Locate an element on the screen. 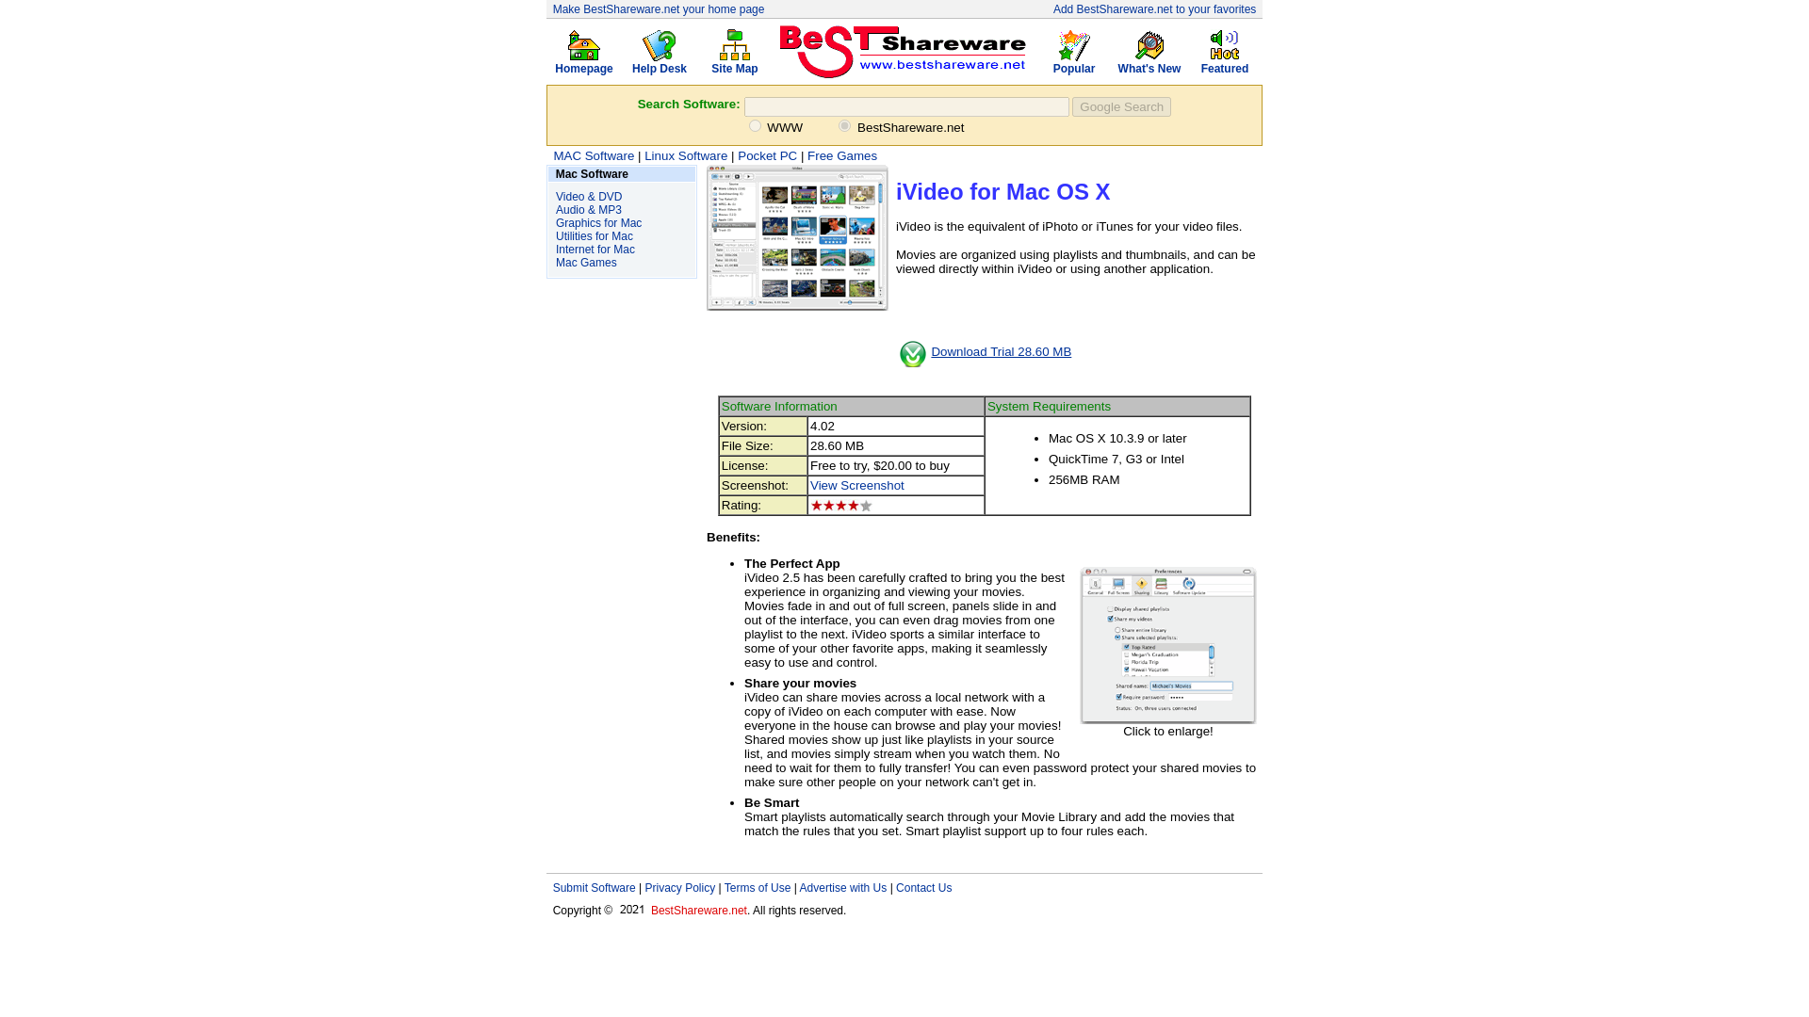  Internet for Mac is located at coordinates (595, 250).